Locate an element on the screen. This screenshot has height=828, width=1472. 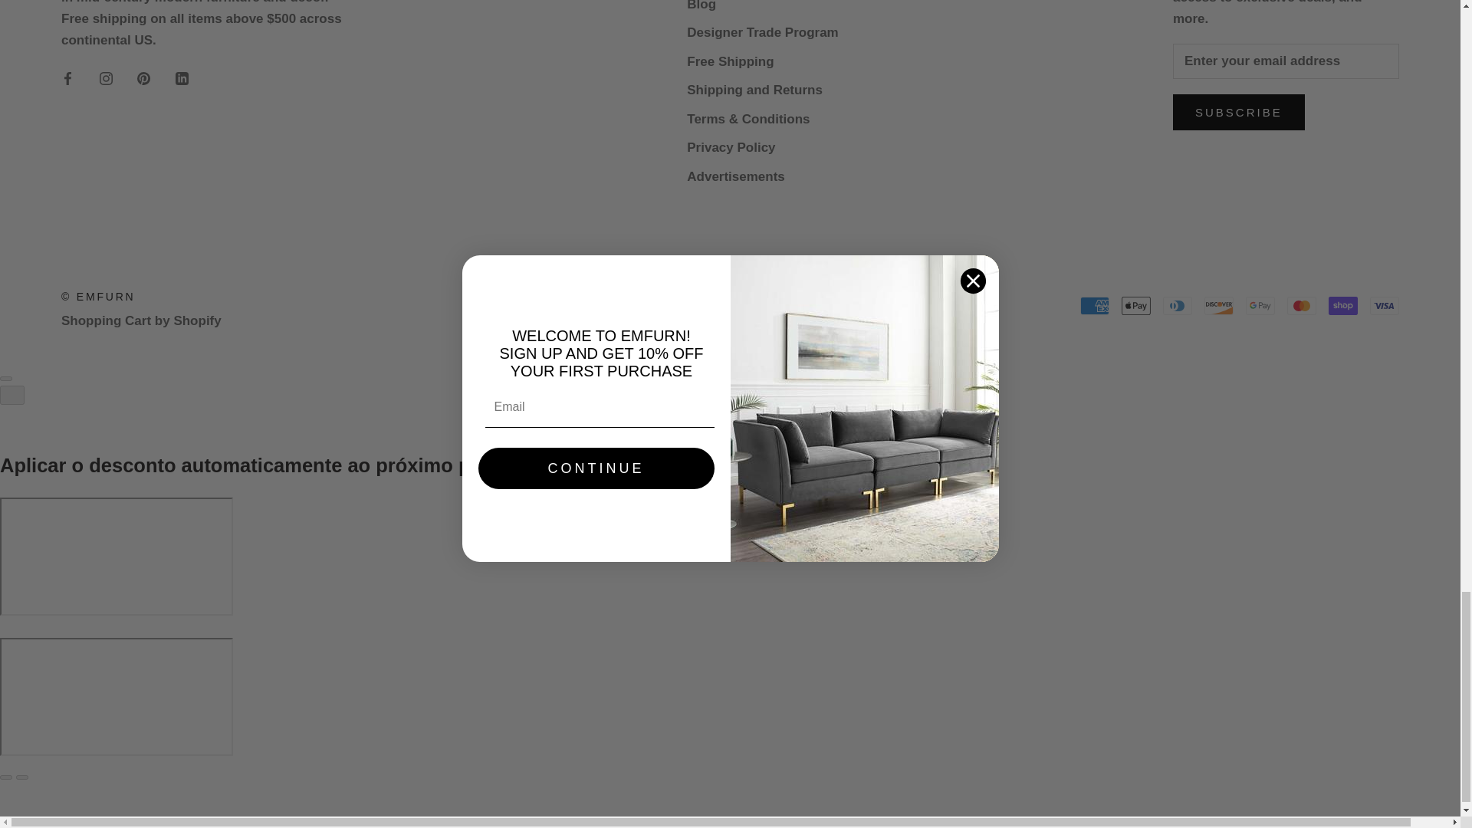
American Express is located at coordinates (1095, 305).